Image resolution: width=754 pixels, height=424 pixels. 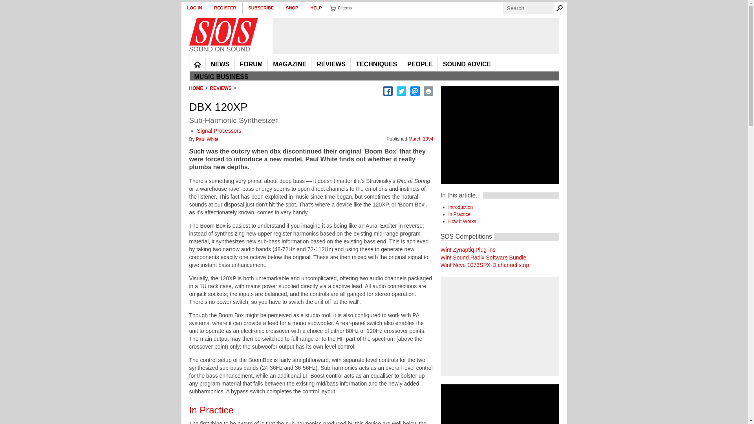 What do you see at coordinates (262, 8) in the screenshot?
I see `SUBSCRIBE` at bounding box center [262, 8].